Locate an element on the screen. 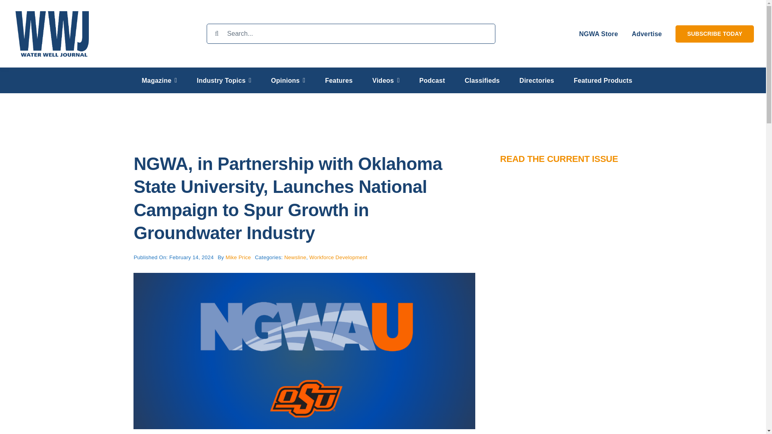  Posts by Mike Price is located at coordinates (238, 257).